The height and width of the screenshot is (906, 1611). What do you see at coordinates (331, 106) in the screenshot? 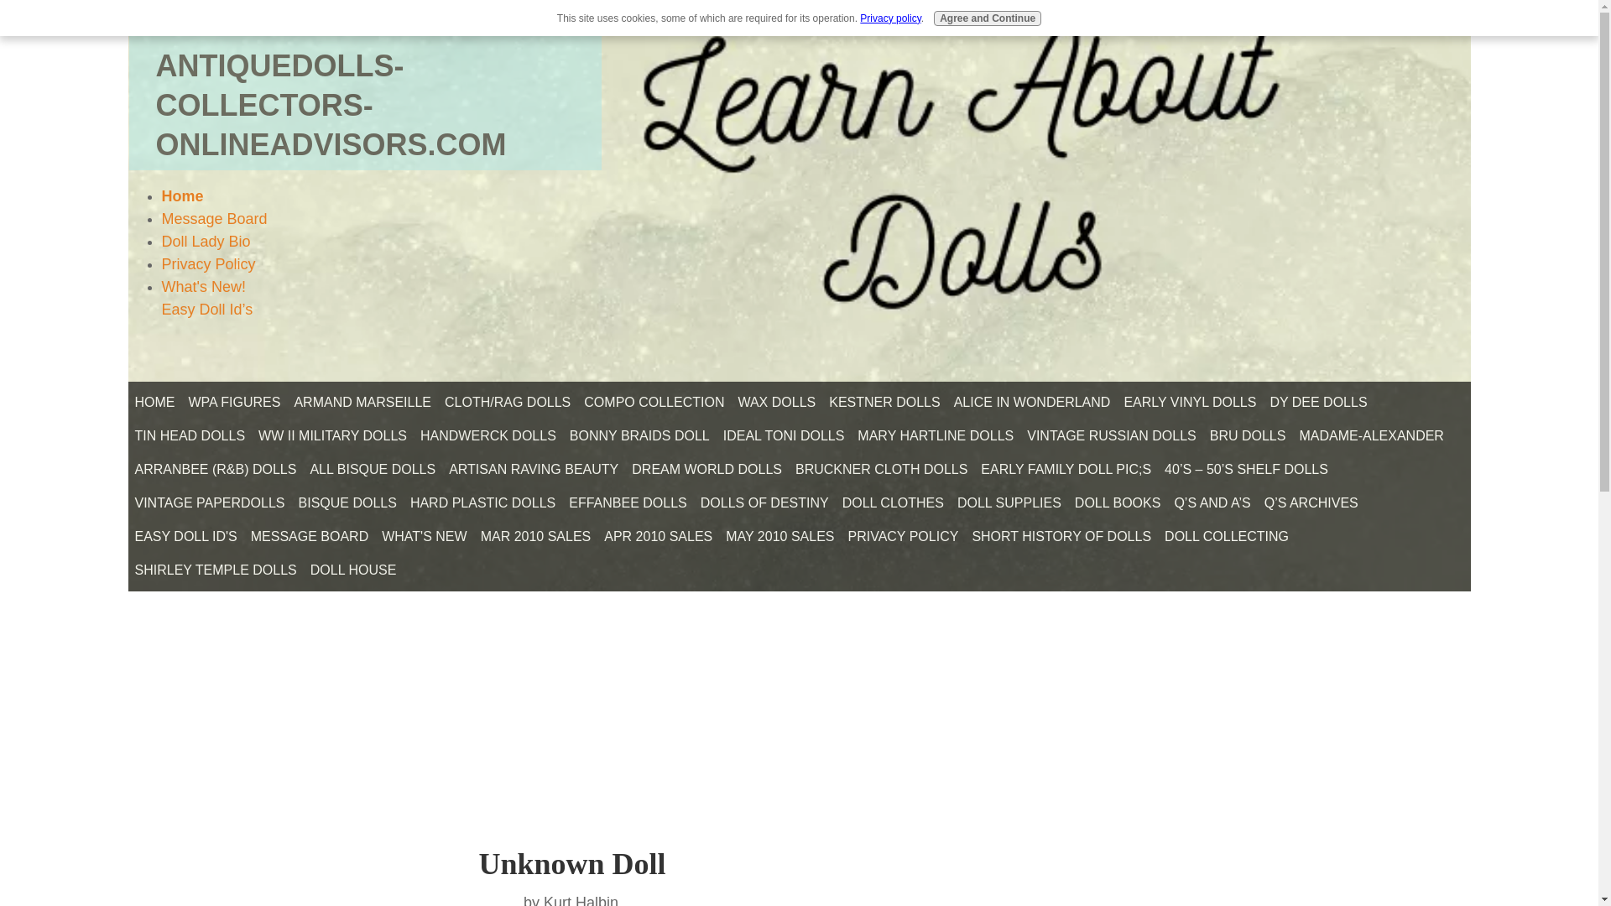
I see `ANTIQUEDOLLS-COLLECTORS-ONLINEADVISORS.COM` at bounding box center [331, 106].